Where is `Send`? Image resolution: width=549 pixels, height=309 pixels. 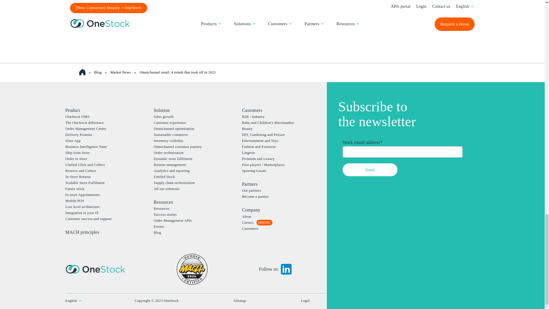
Send is located at coordinates (370, 170).